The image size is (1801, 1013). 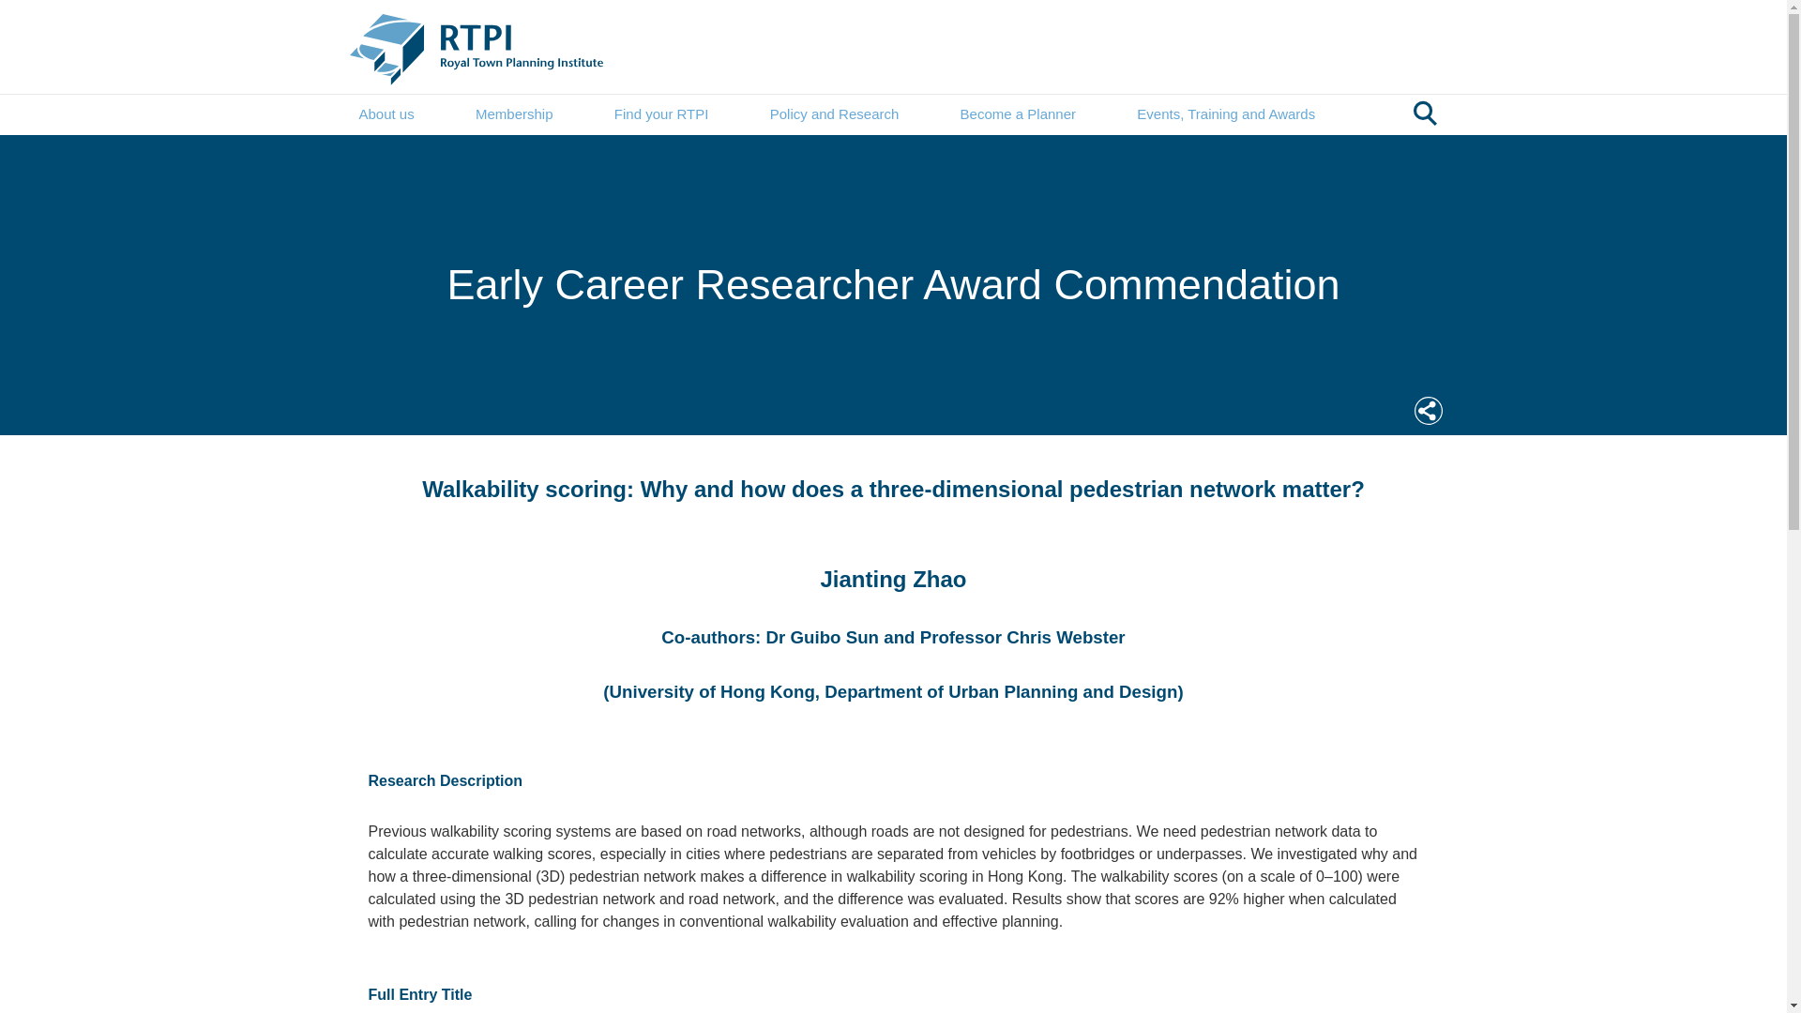 What do you see at coordinates (514, 114) in the screenshot?
I see `Membership` at bounding box center [514, 114].